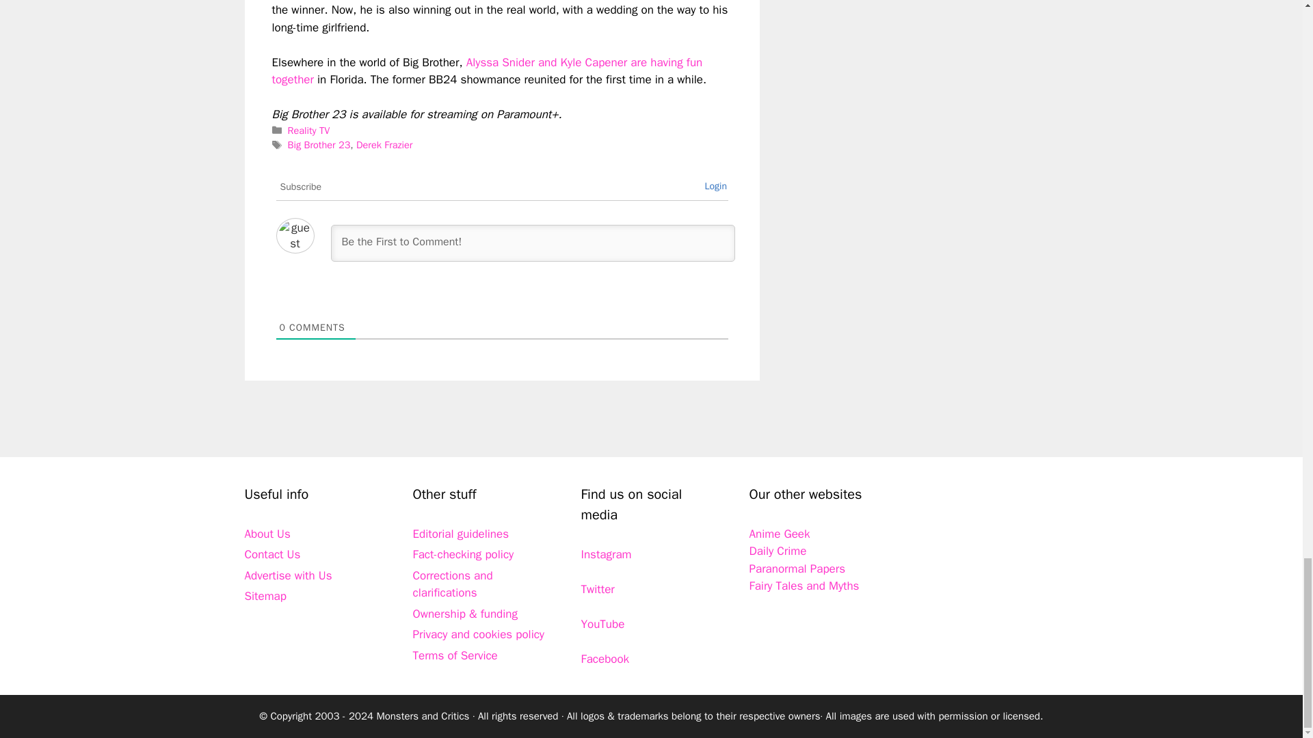  Describe the element at coordinates (453, 584) in the screenshot. I see `Corrections and clarifications` at that location.